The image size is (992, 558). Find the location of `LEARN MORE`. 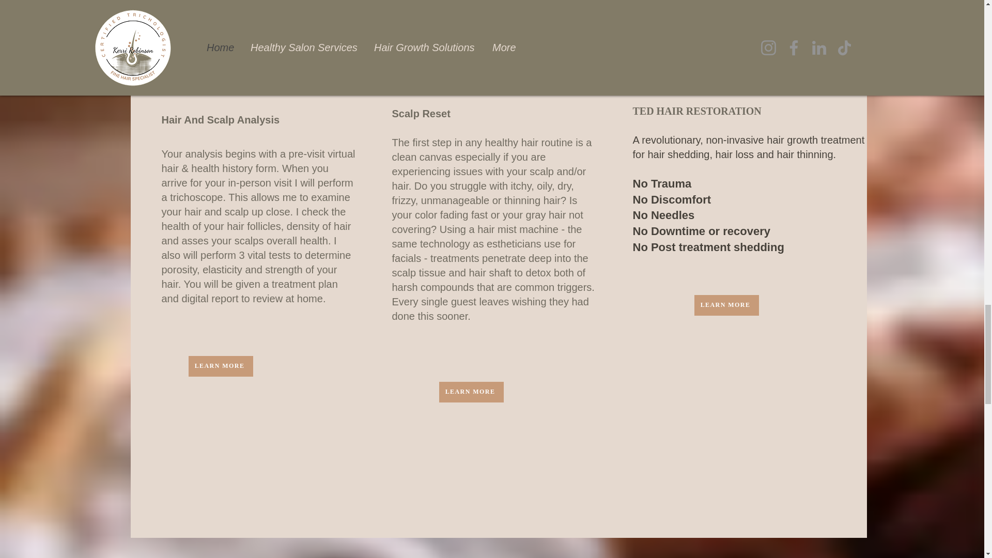

LEARN MORE is located at coordinates (726, 305).